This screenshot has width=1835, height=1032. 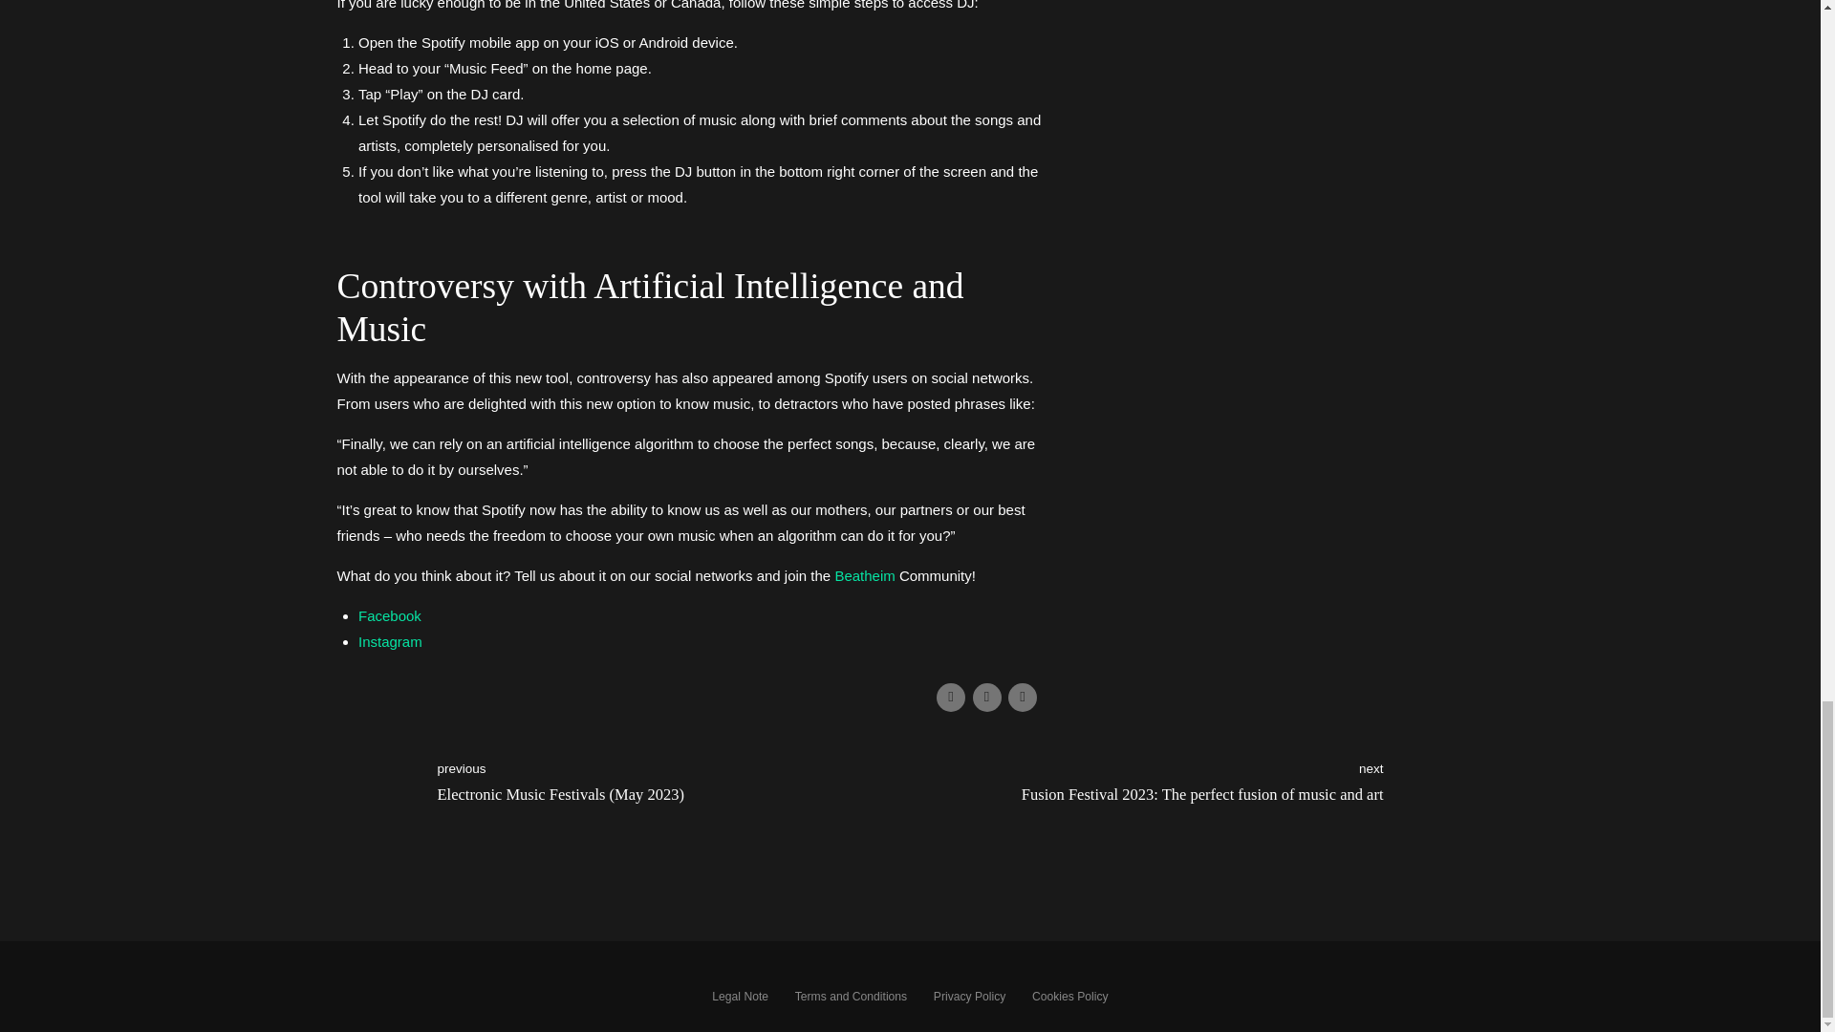 What do you see at coordinates (986, 698) in the screenshot?
I see `Share on Twitter` at bounding box center [986, 698].